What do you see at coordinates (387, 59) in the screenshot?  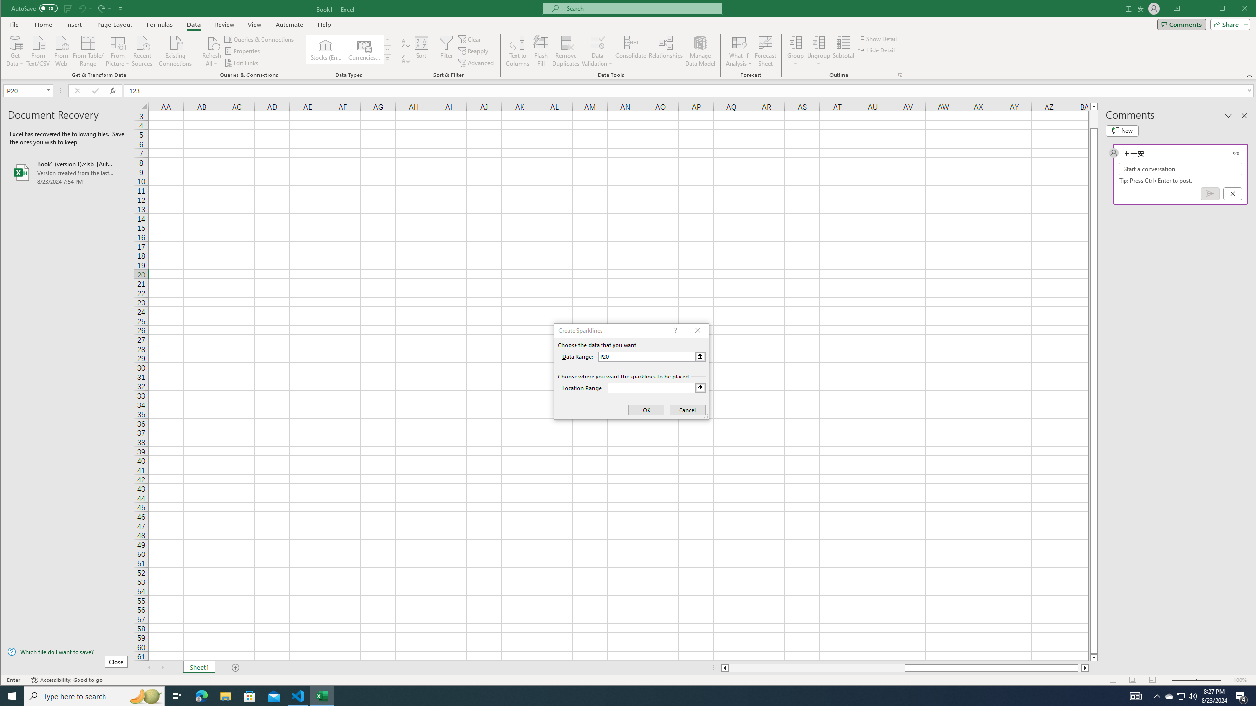 I see `Data Types` at bounding box center [387, 59].